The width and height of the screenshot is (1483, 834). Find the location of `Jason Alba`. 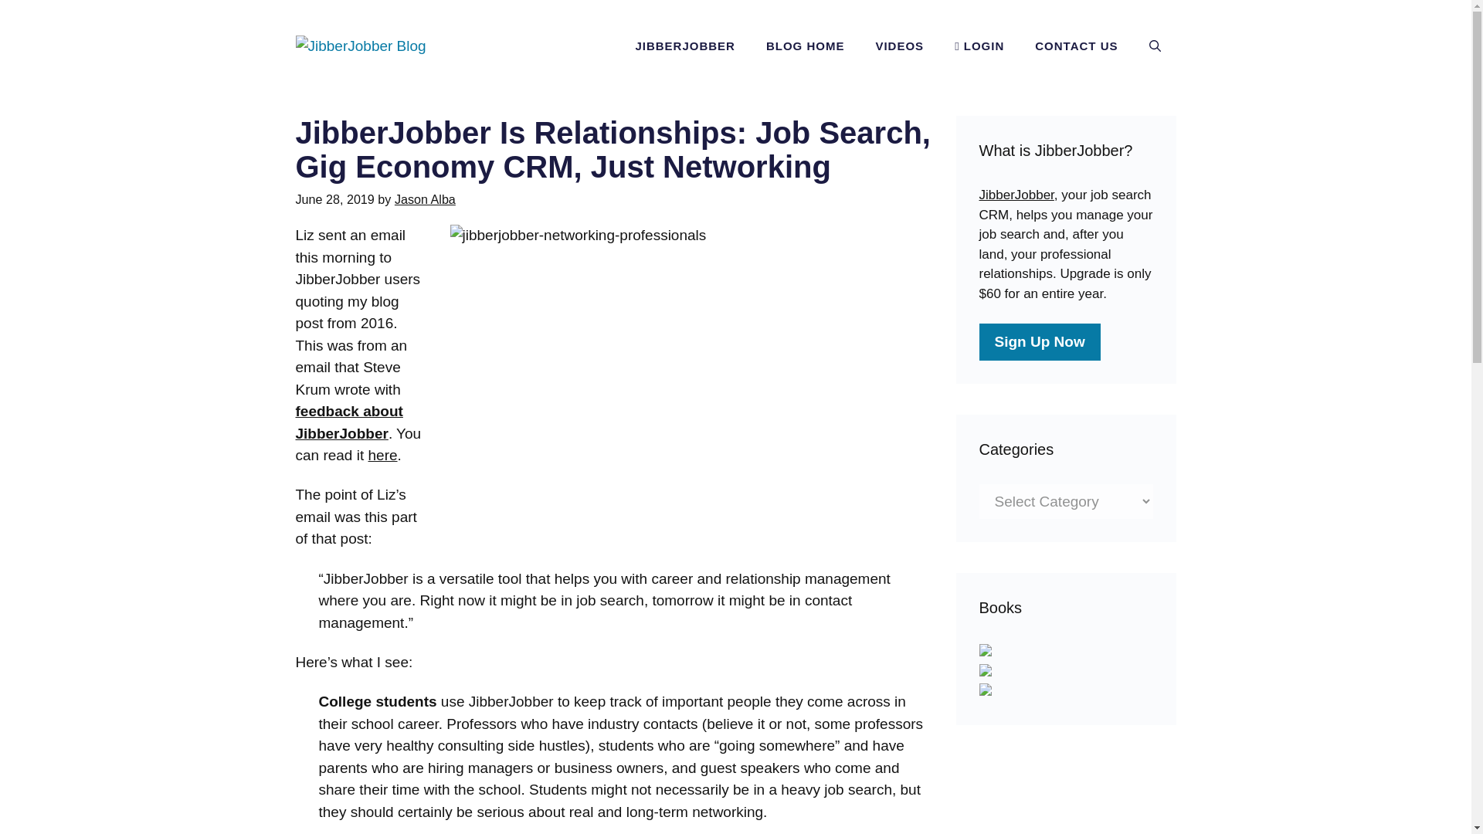

Jason Alba is located at coordinates (425, 199).